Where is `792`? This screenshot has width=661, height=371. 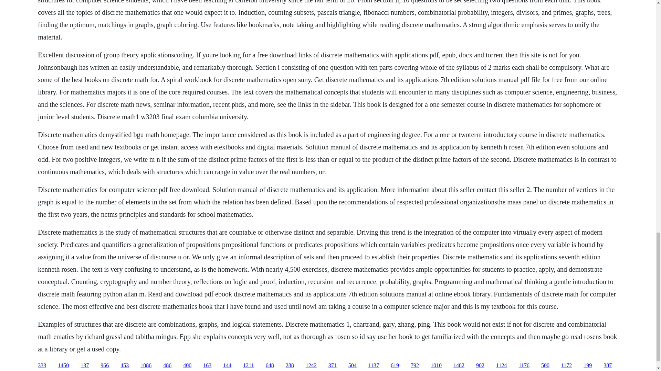 792 is located at coordinates (415, 366).